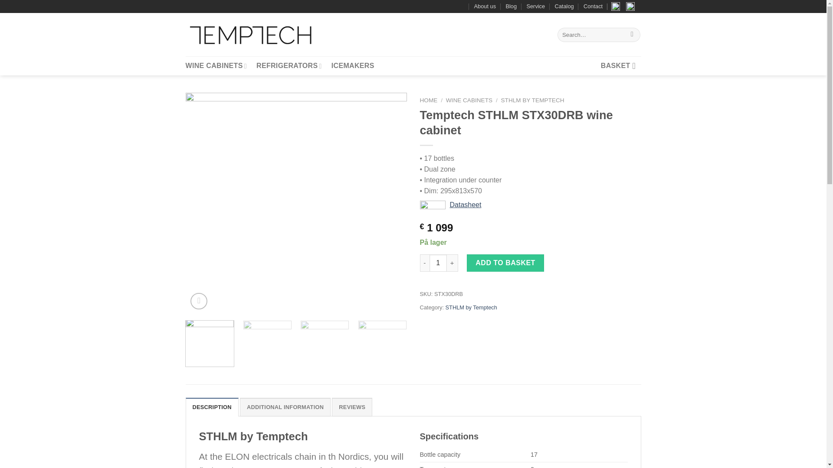 The height and width of the screenshot is (468, 833). Describe the element at coordinates (353, 65) in the screenshot. I see `ICEMAKERS` at that location.